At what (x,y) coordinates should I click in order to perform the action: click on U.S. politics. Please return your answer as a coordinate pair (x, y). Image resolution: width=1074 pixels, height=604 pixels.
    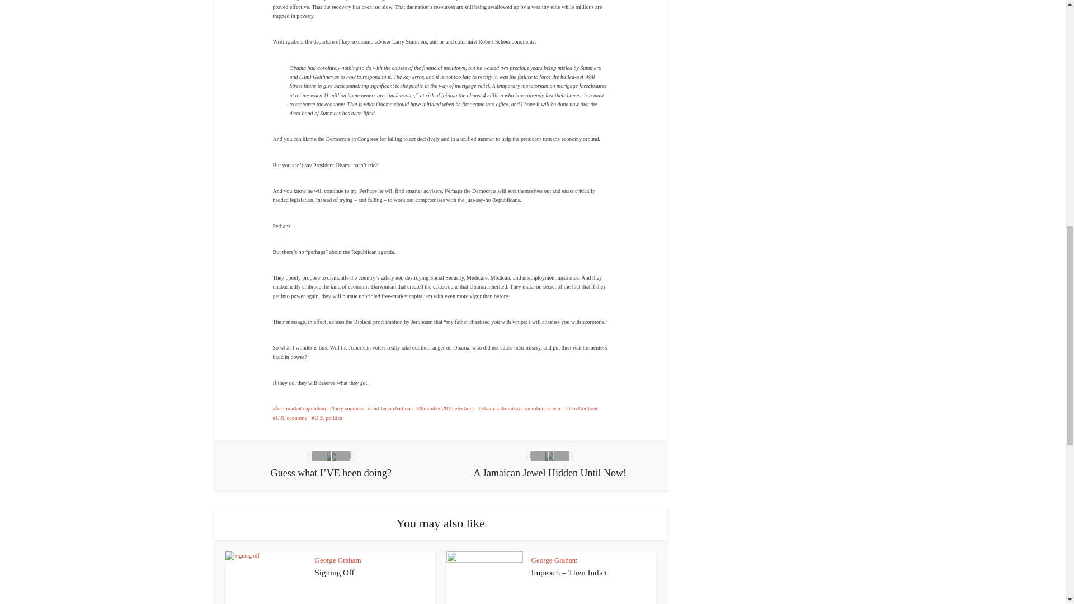
    Looking at the image, I should click on (327, 417).